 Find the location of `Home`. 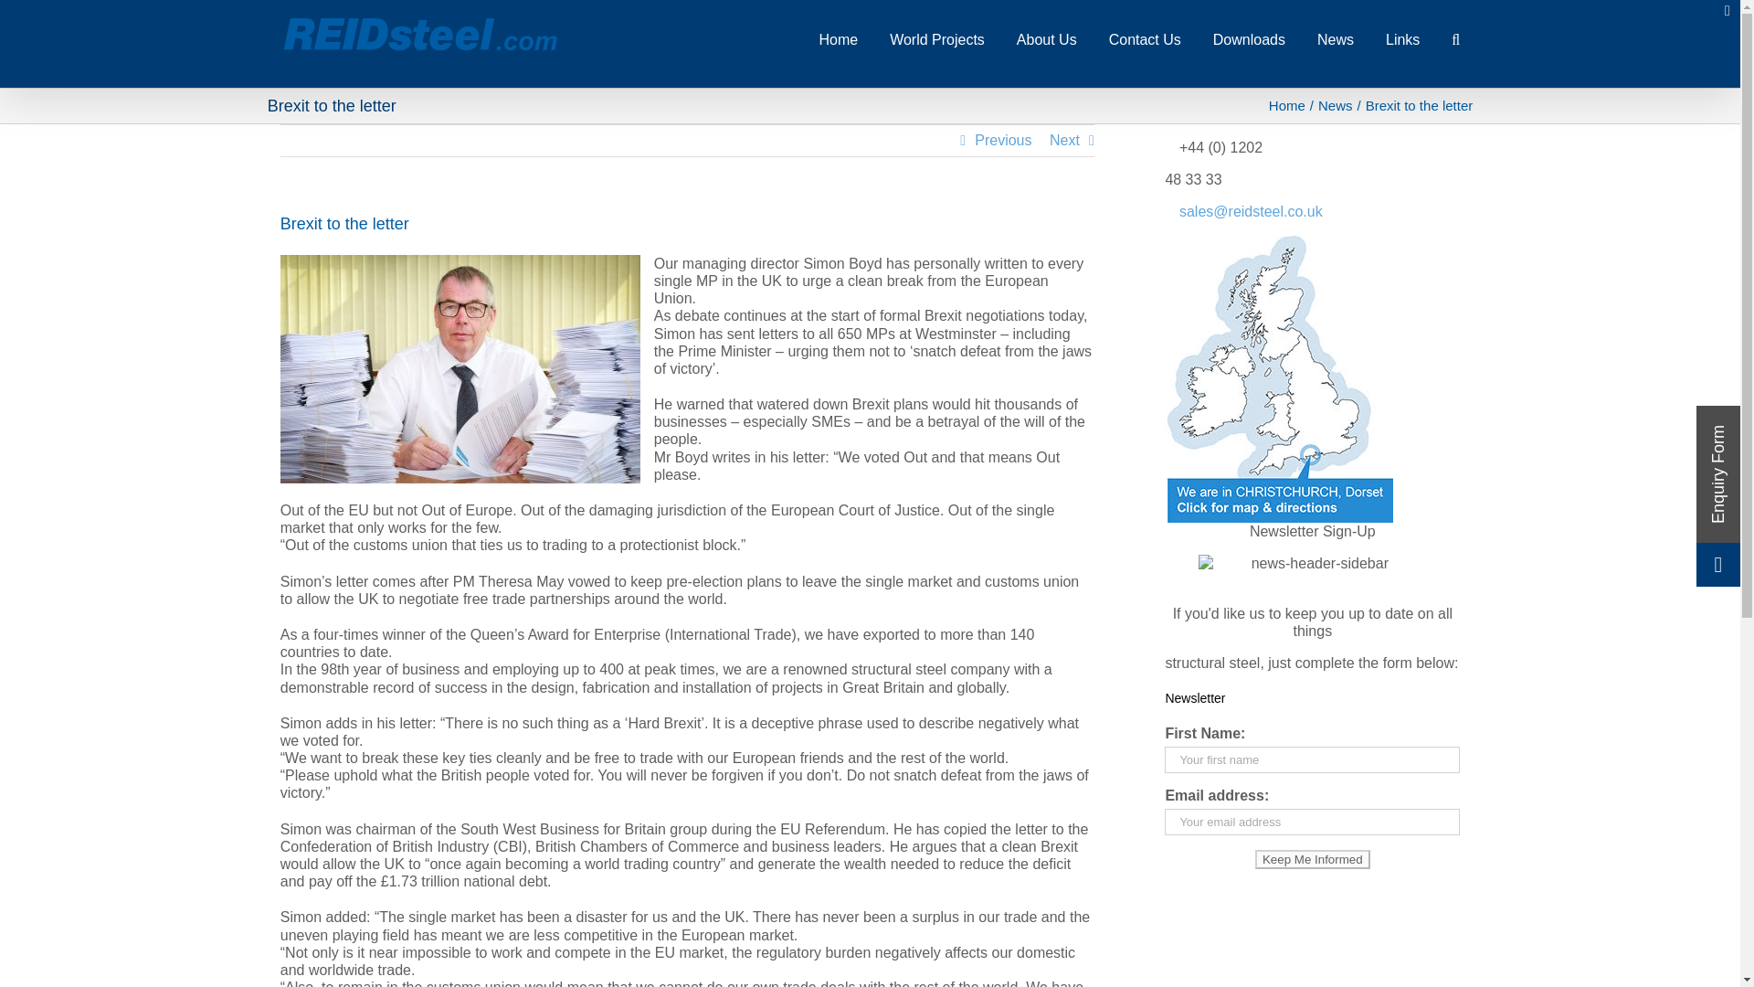

Home is located at coordinates (838, 38).